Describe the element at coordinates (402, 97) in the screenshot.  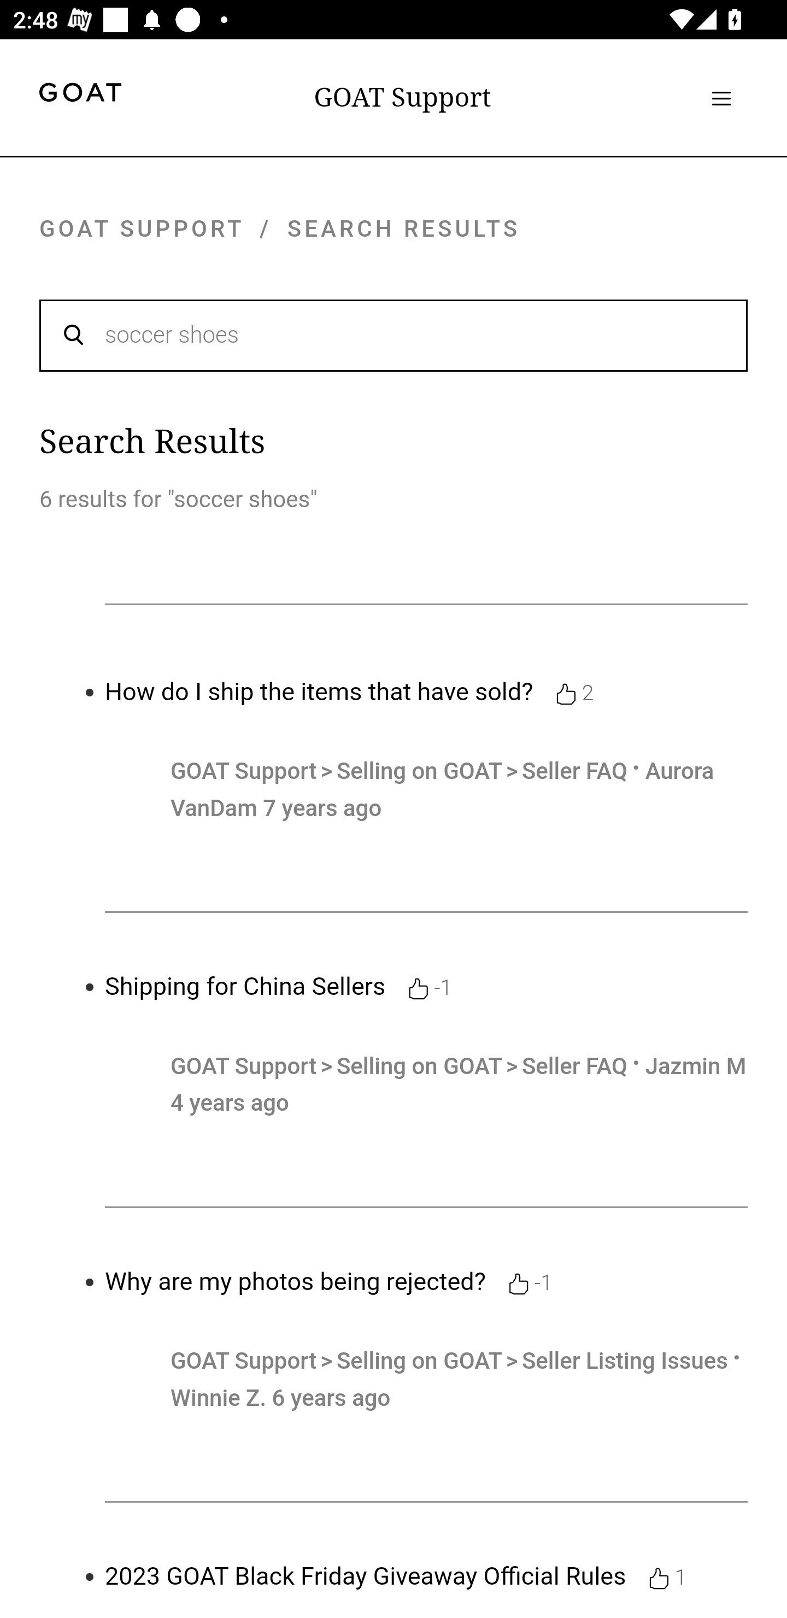
I see `GOAT Support` at that location.